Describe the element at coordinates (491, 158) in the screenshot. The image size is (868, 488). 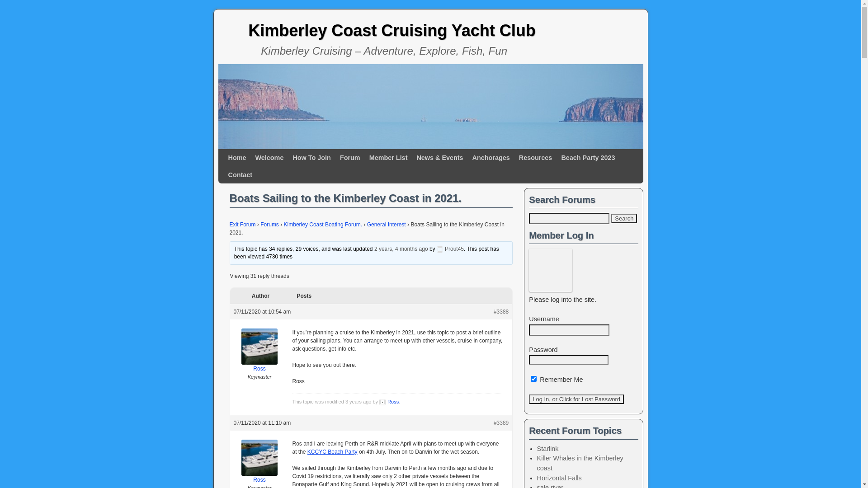
I see `Anchorages` at that location.